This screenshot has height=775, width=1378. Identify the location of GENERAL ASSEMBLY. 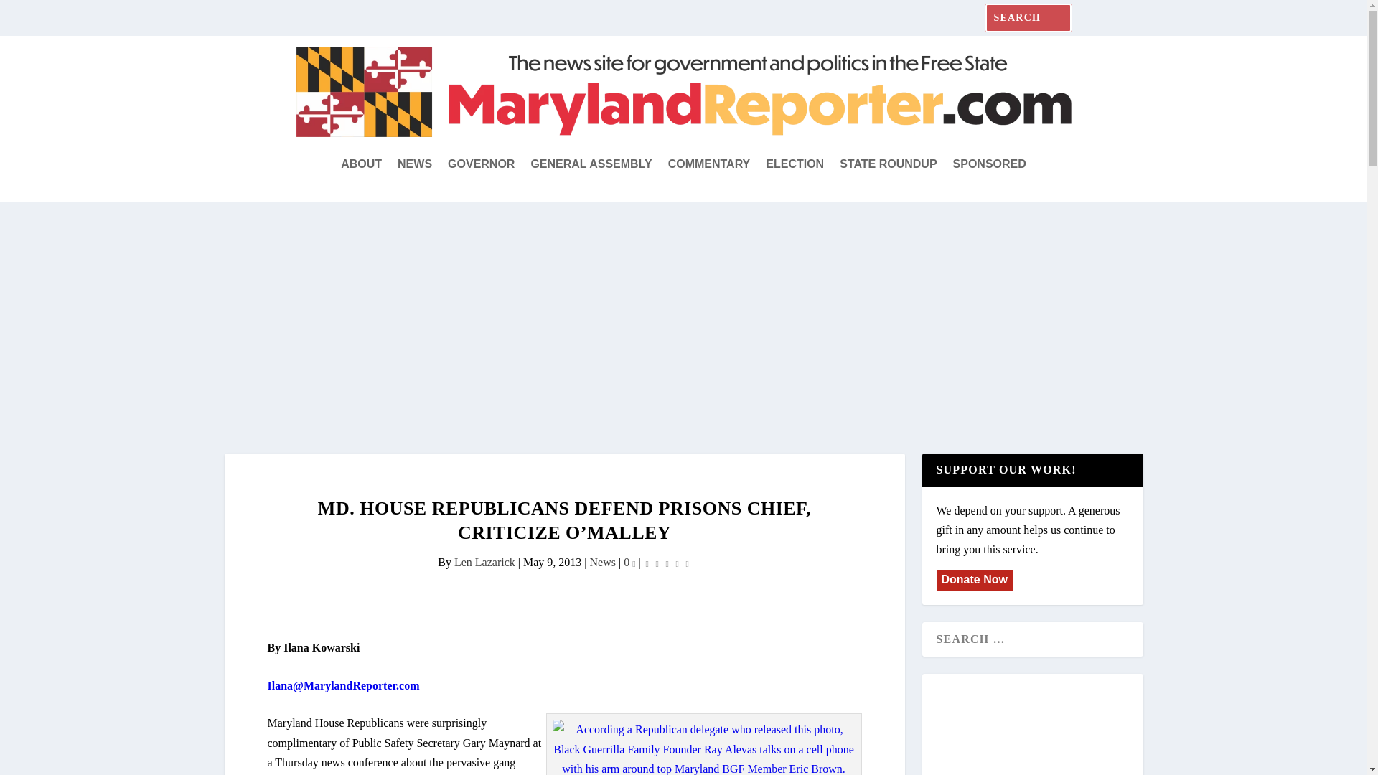
(591, 164).